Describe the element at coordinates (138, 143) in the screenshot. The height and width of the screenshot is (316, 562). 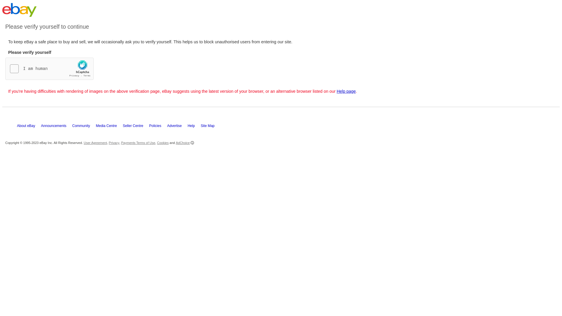
I see `Payments Terms of Use` at that location.